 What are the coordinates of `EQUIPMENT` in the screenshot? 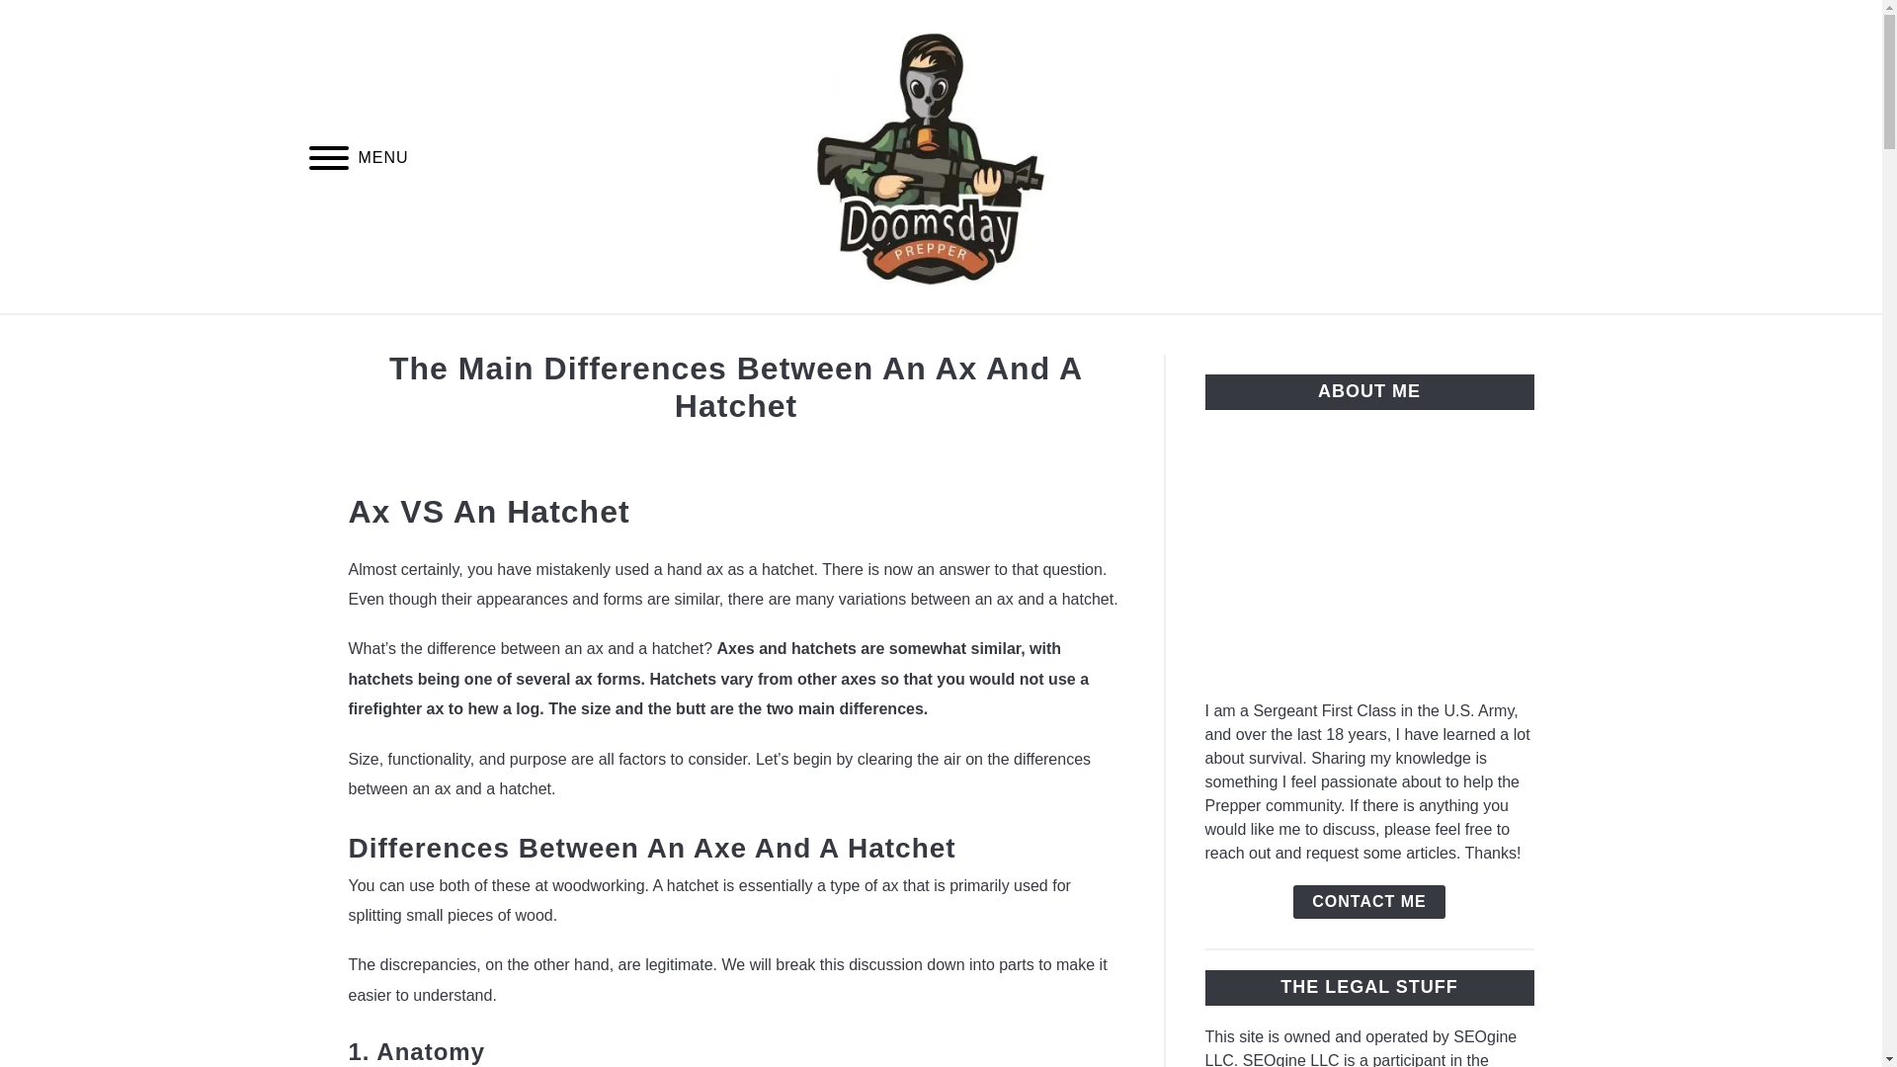 It's located at (1043, 337).